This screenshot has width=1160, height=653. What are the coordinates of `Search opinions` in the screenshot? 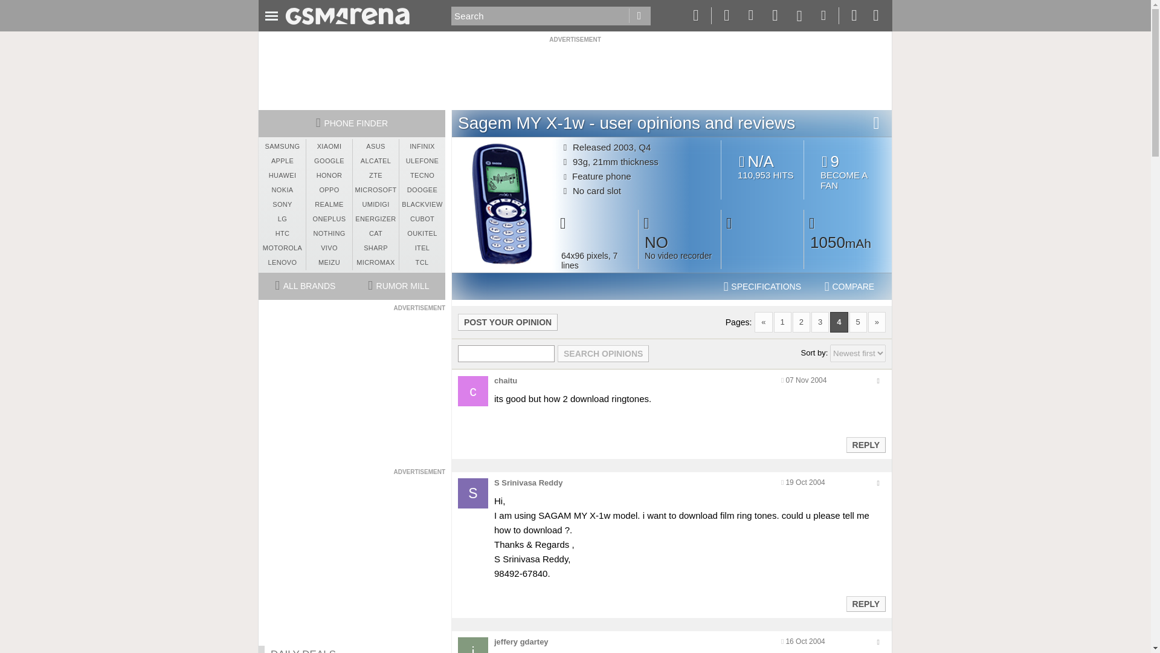 It's located at (603, 354).